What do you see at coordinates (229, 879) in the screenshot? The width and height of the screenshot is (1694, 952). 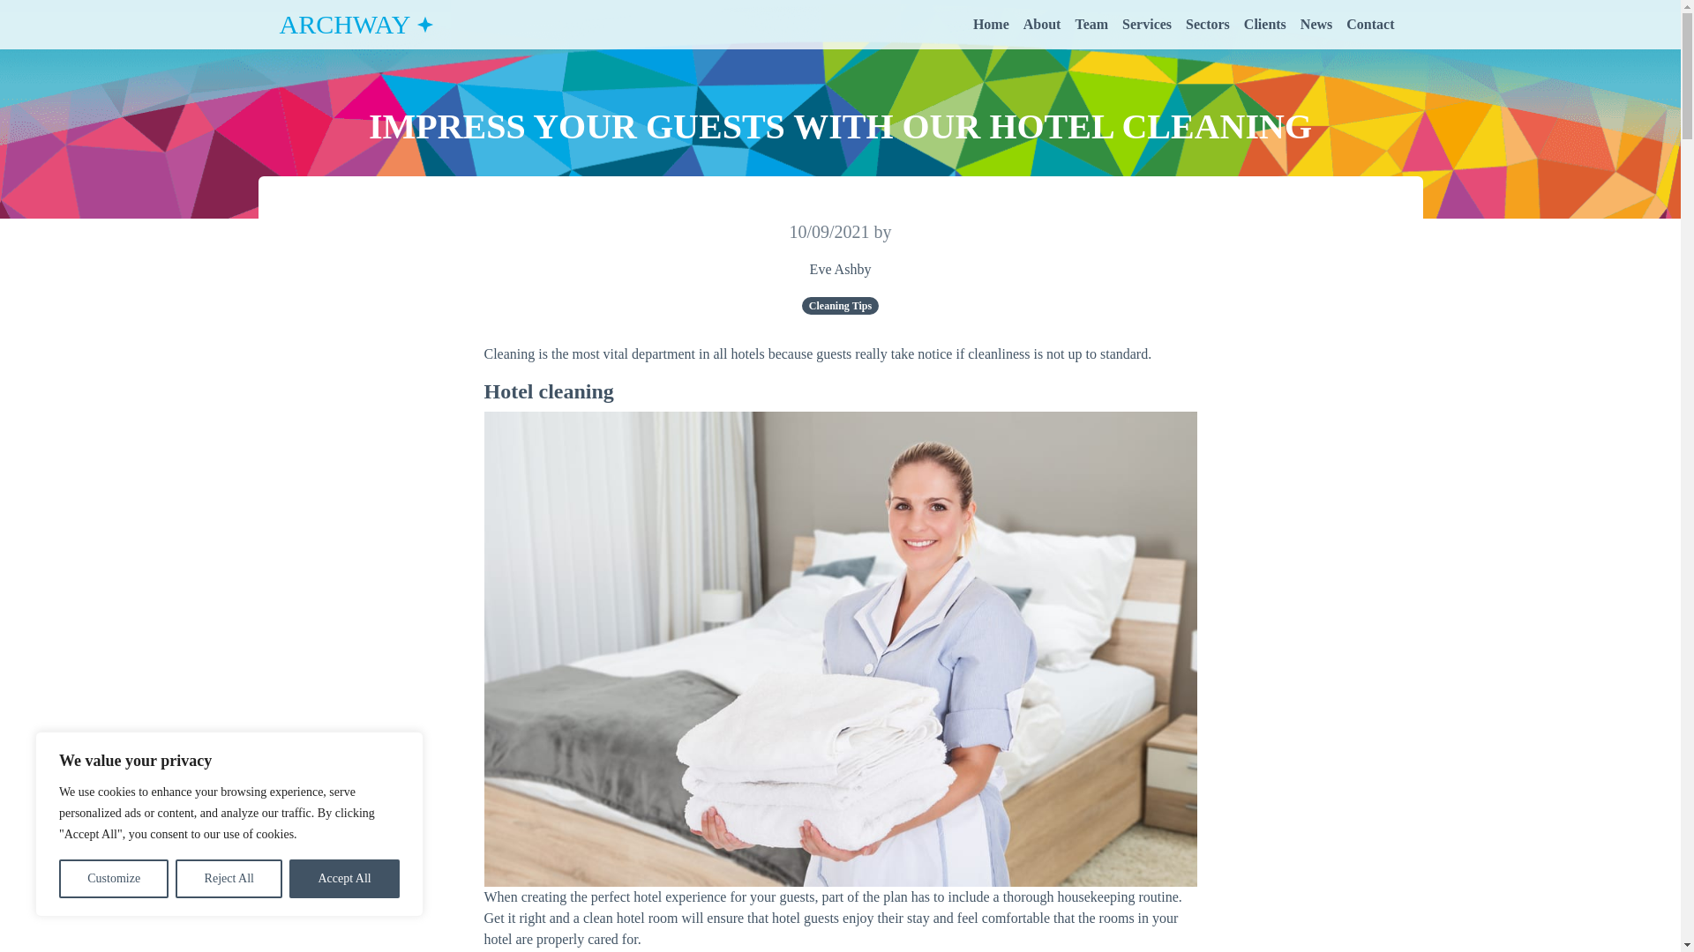 I see `Reject All` at bounding box center [229, 879].